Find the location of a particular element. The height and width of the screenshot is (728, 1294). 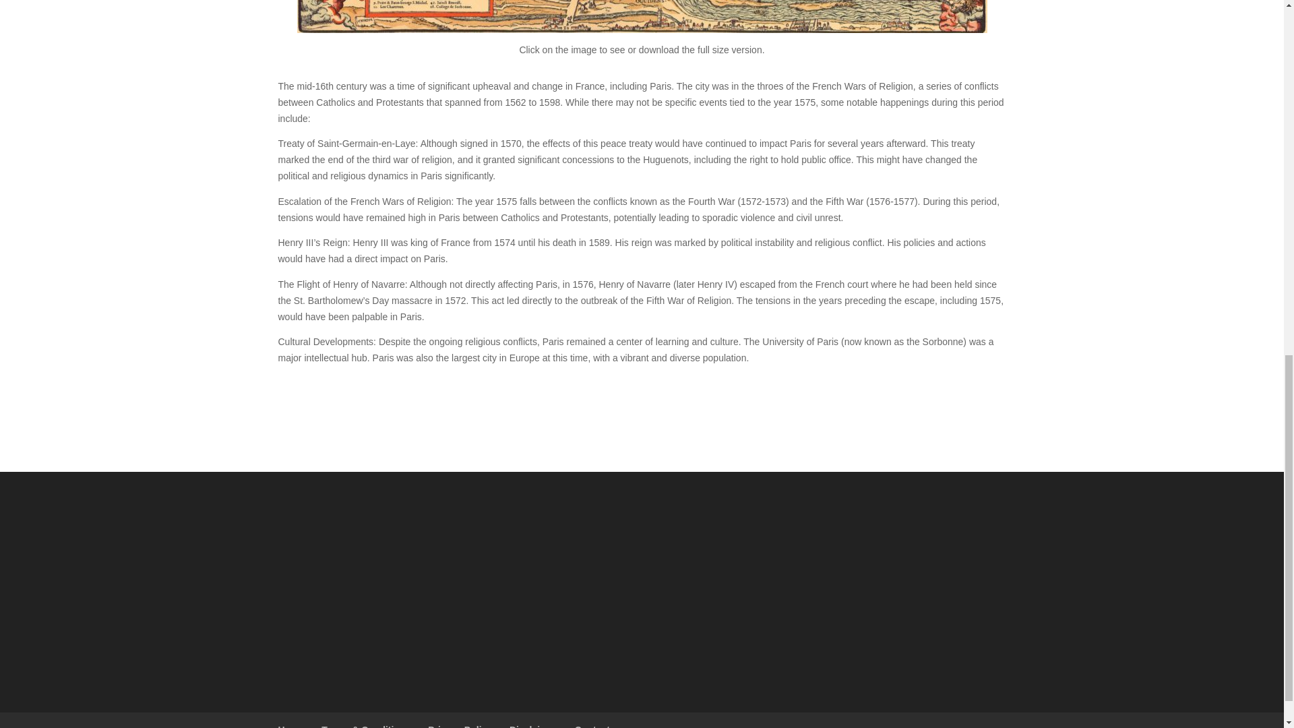

Home is located at coordinates (291, 726).